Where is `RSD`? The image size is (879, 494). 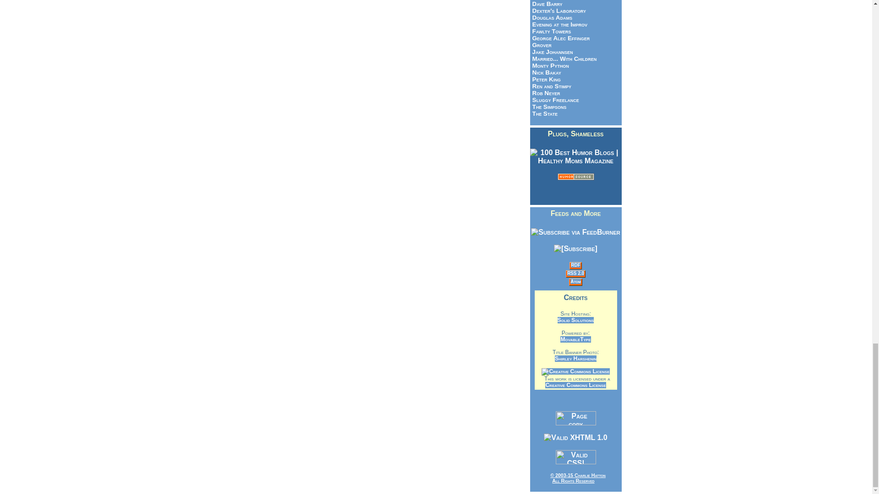 RSD is located at coordinates (575, 265).